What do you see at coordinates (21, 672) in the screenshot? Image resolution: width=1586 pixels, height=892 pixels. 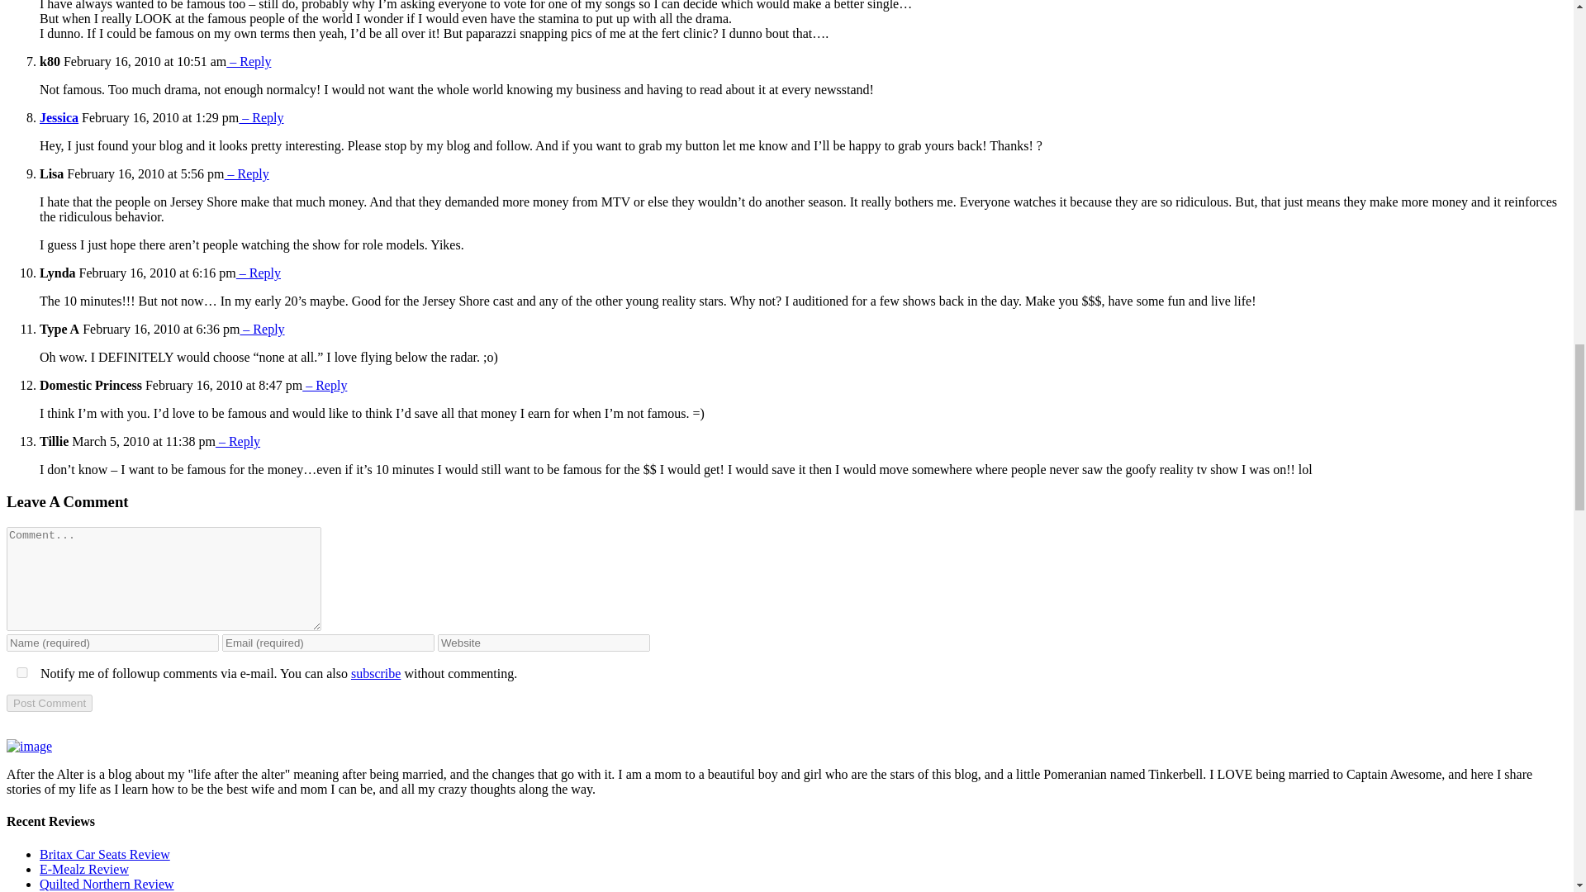 I see `yes` at bounding box center [21, 672].